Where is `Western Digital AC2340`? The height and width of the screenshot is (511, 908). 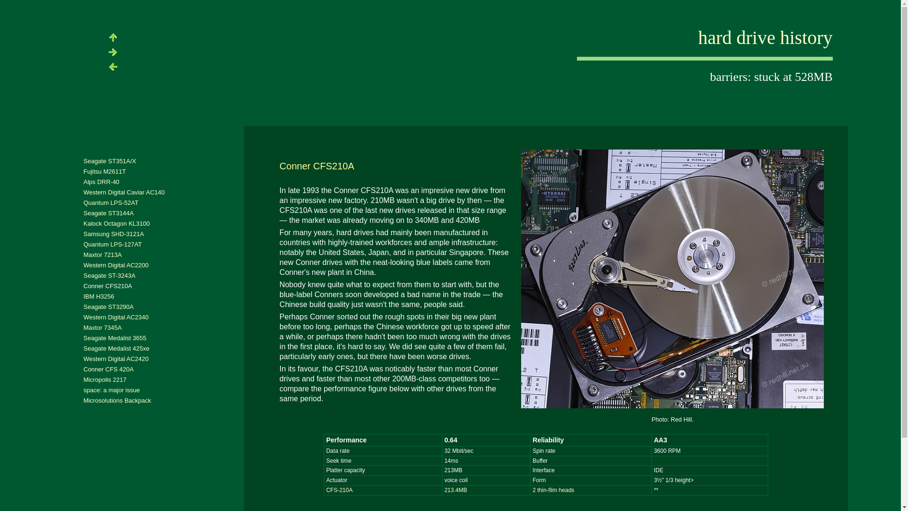
Western Digital AC2340 is located at coordinates (116, 317).